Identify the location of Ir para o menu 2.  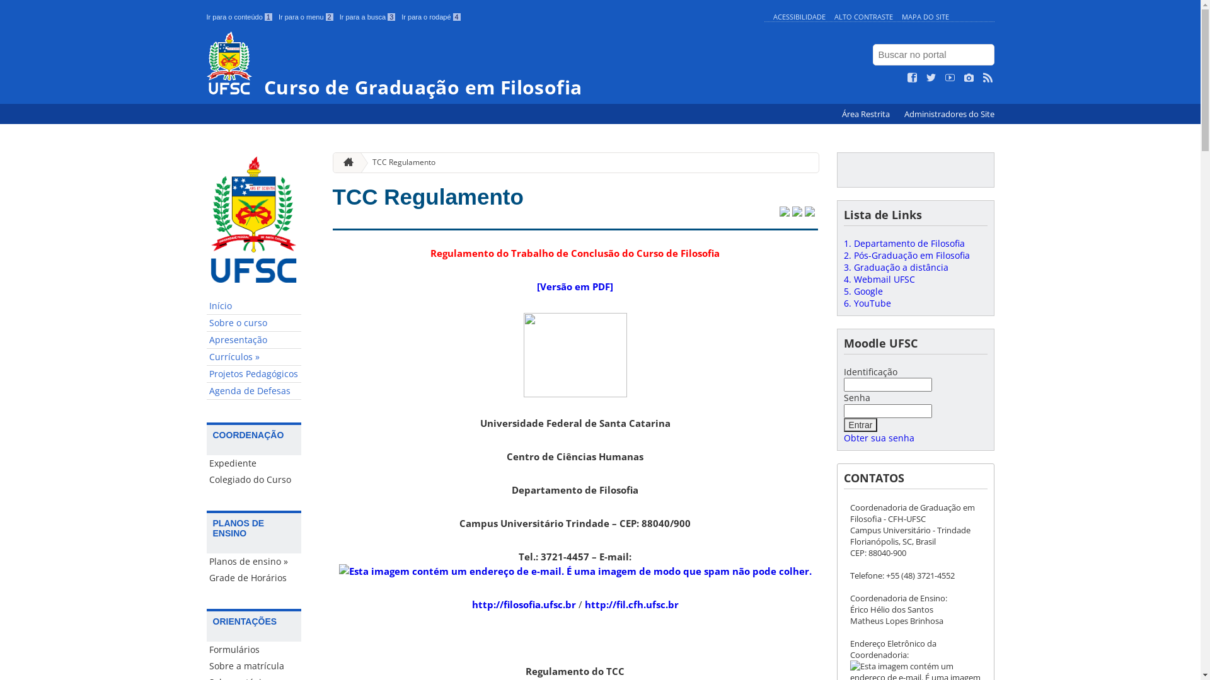
(306, 17).